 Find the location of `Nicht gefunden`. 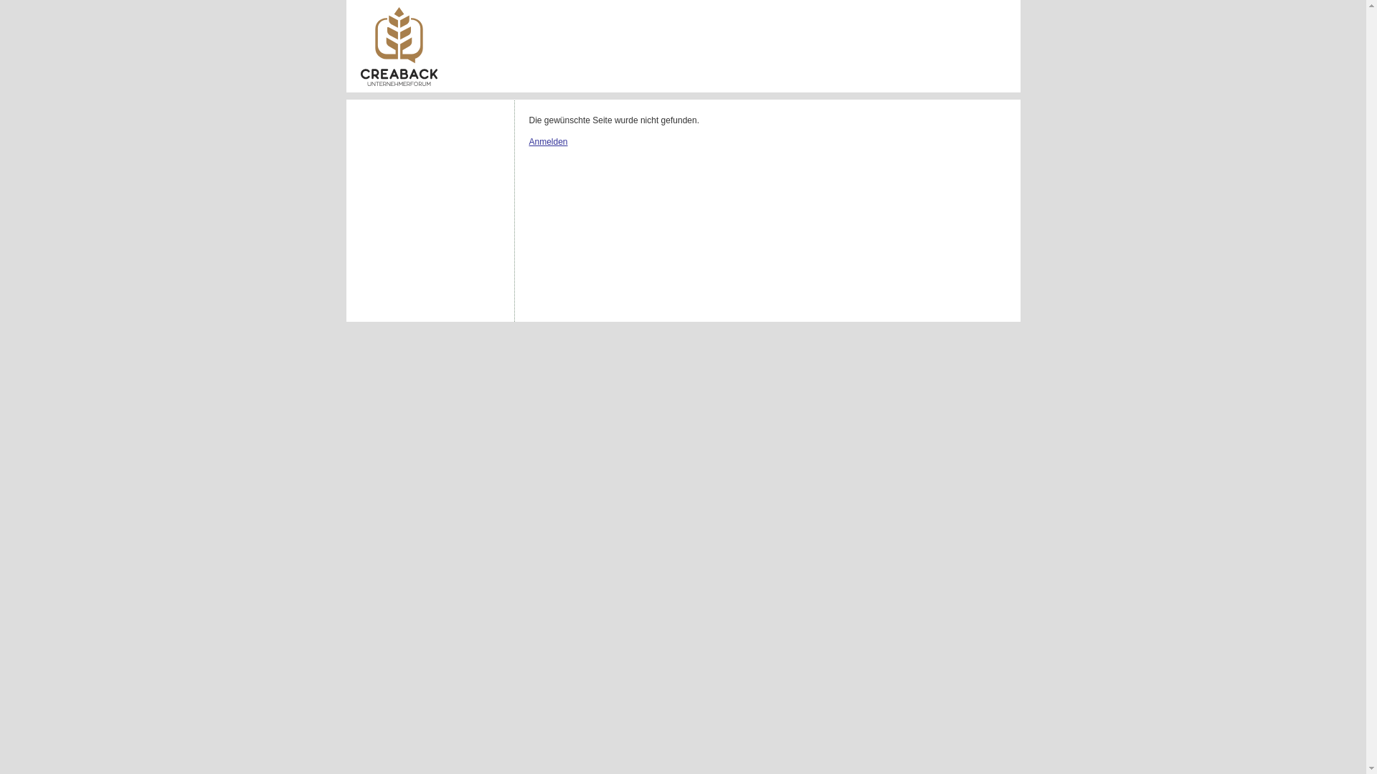

Nicht gefunden is located at coordinates (399, 47).